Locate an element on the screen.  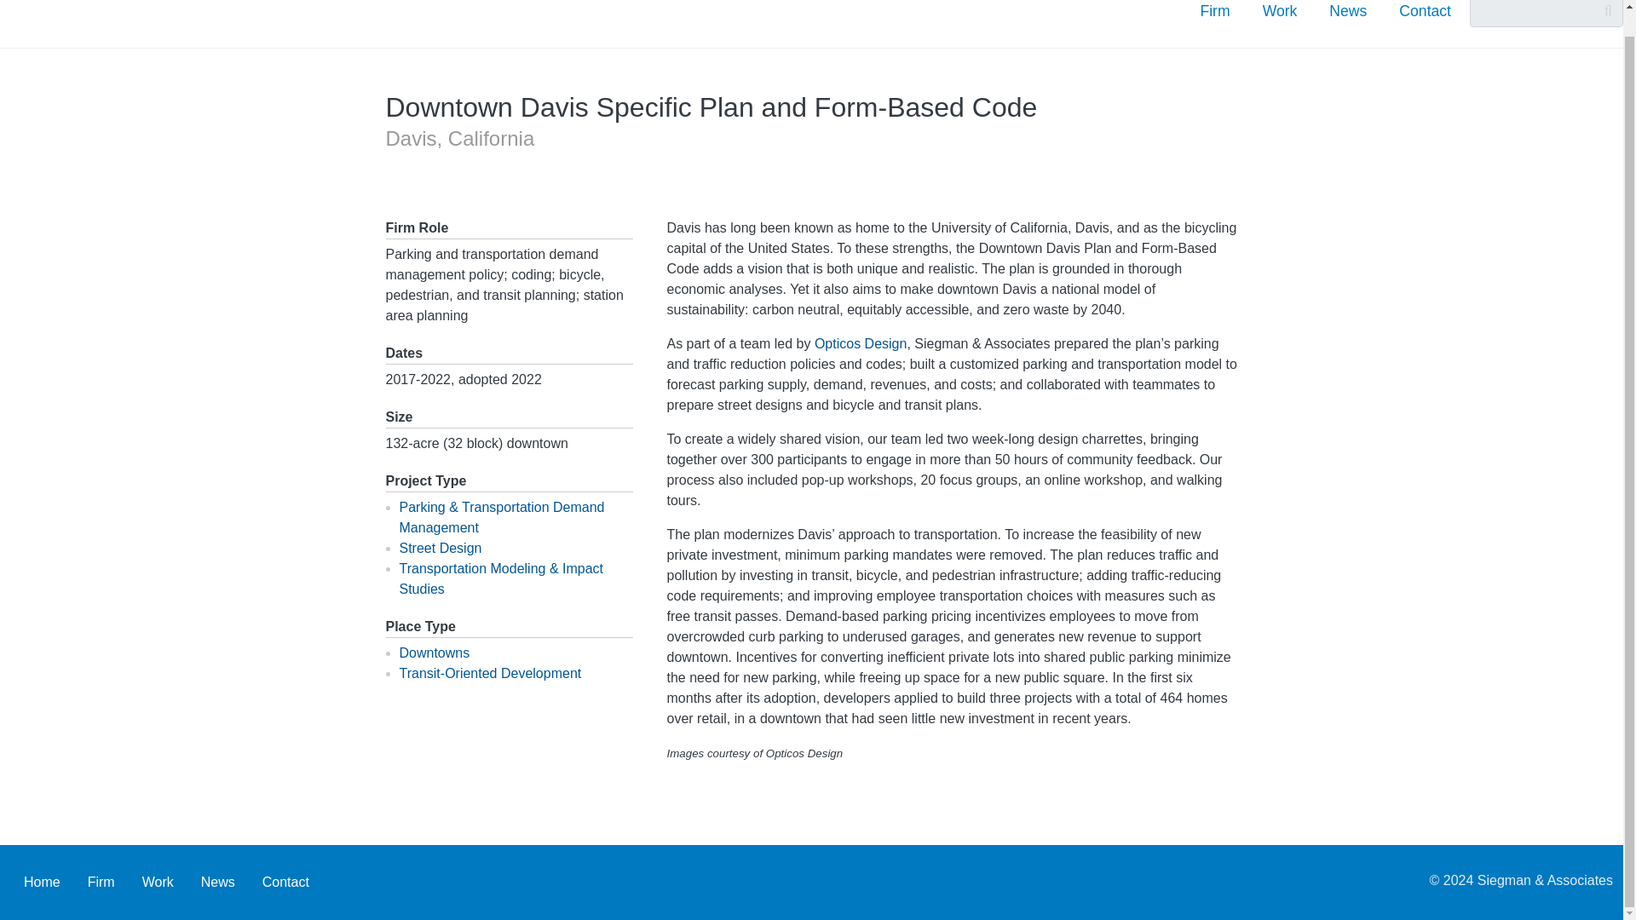
Opticos Design is located at coordinates (861, 343).